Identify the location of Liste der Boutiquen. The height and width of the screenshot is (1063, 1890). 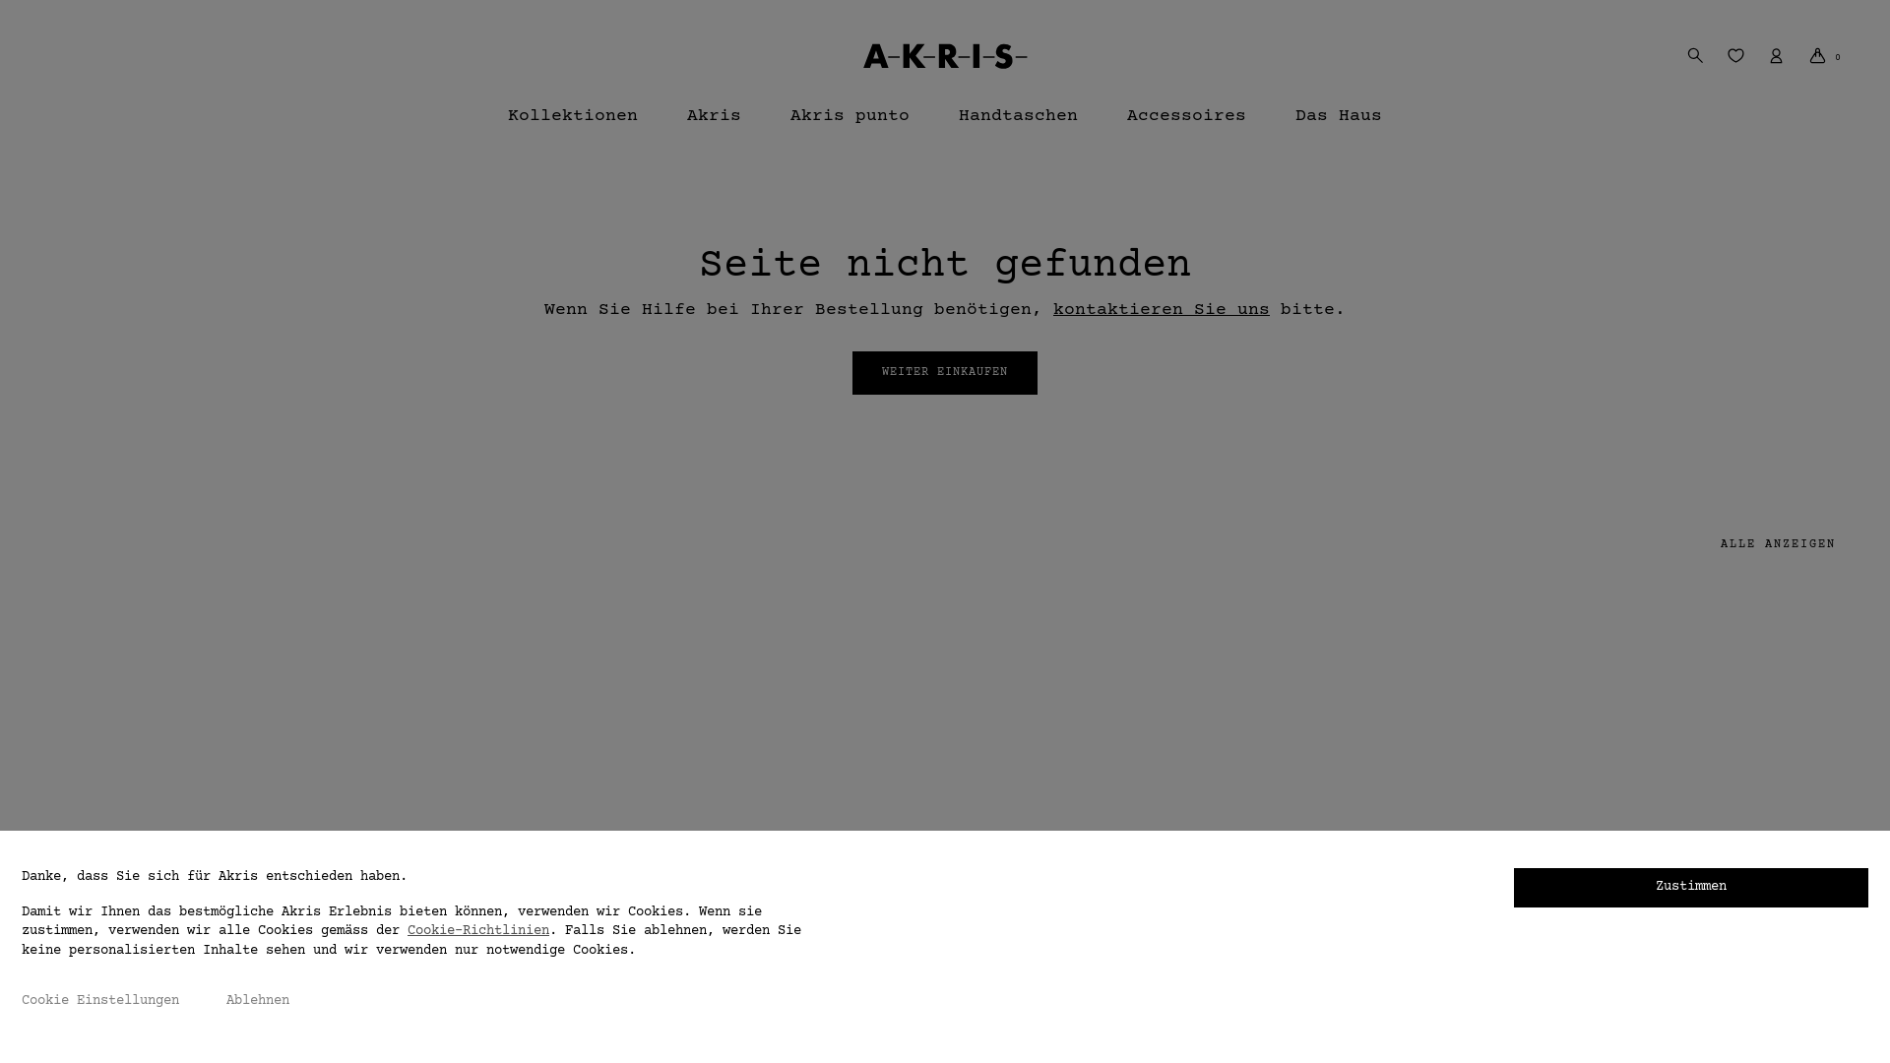
(323, 754).